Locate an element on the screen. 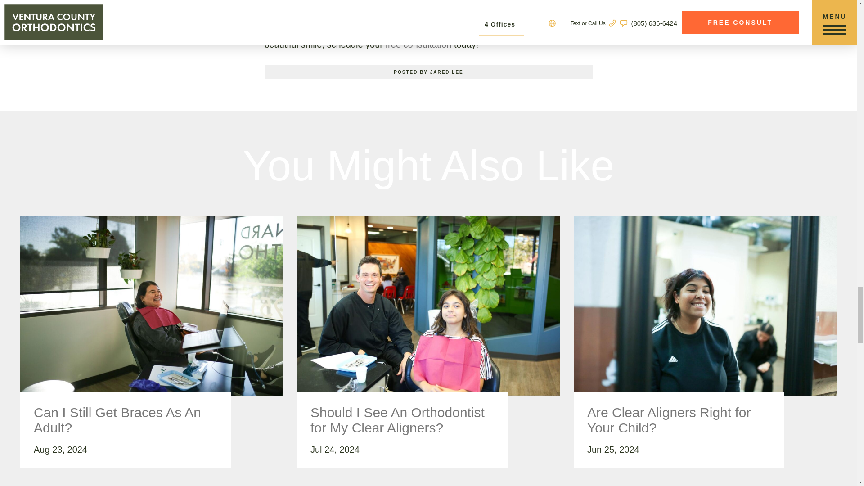  Are Clear Aligners Right for Your Child? is located at coordinates (679, 420).